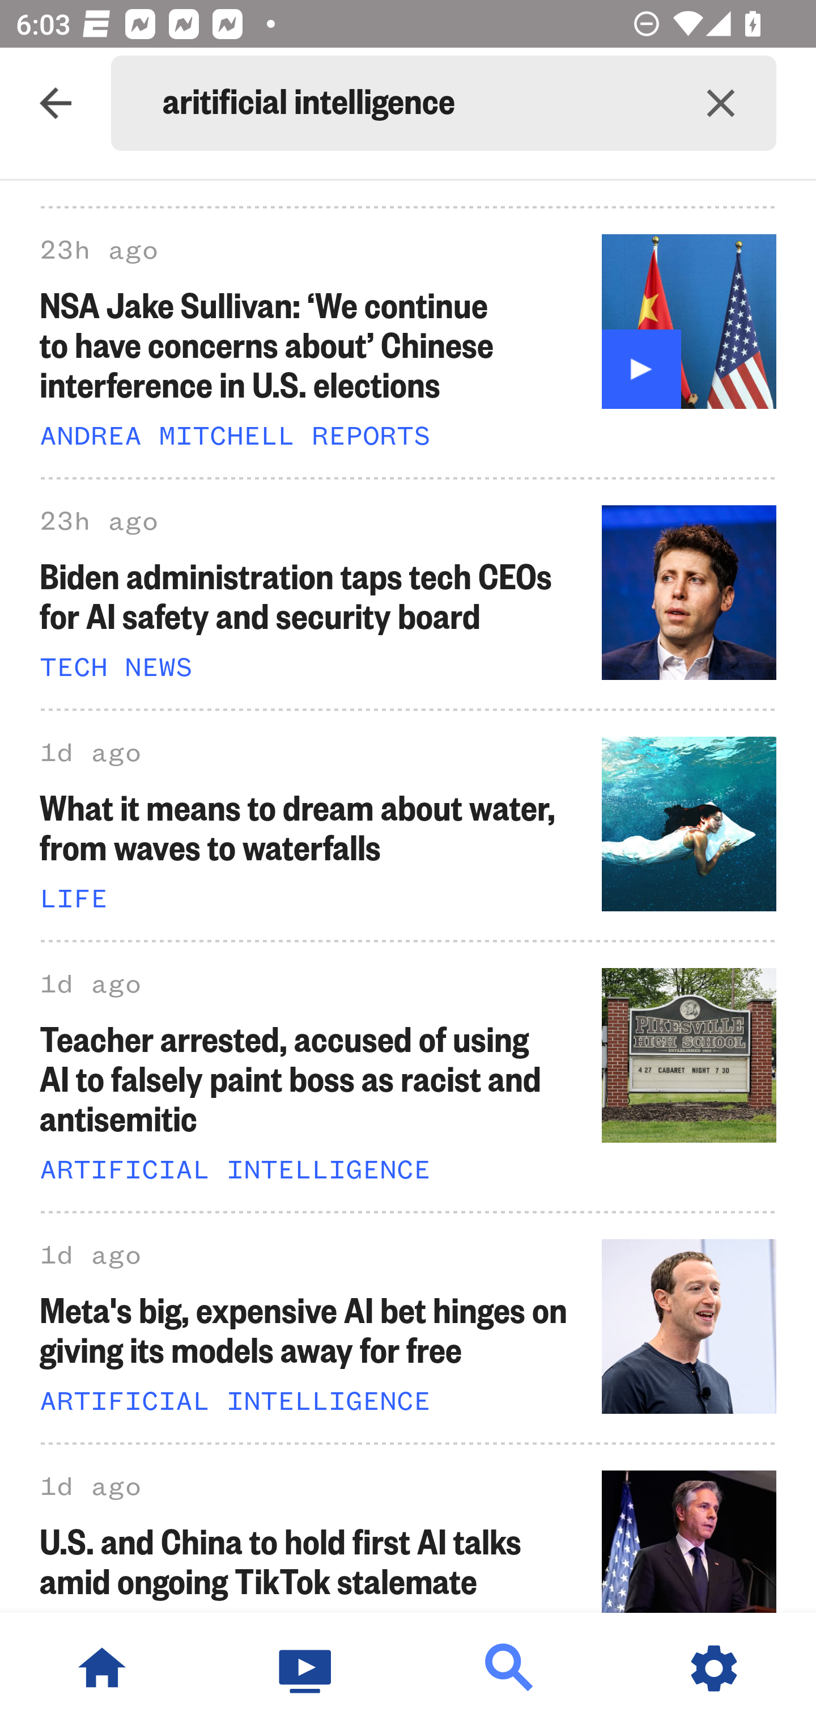 This screenshot has width=816, height=1724. What do you see at coordinates (306, 1668) in the screenshot?
I see `Watch` at bounding box center [306, 1668].